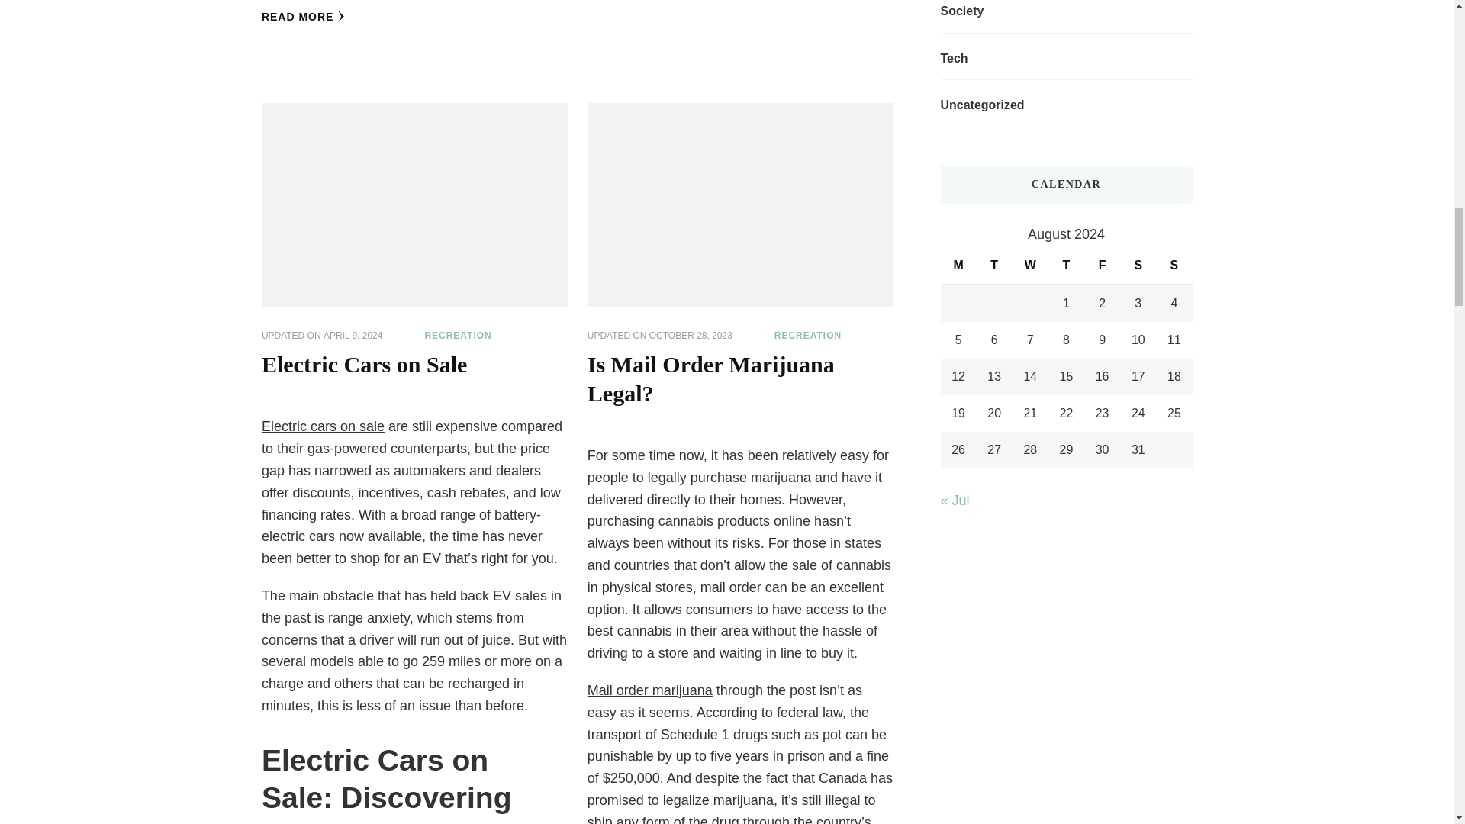  What do you see at coordinates (649, 690) in the screenshot?
I see `Mail order marijuana` at bounding box center [649, 690].